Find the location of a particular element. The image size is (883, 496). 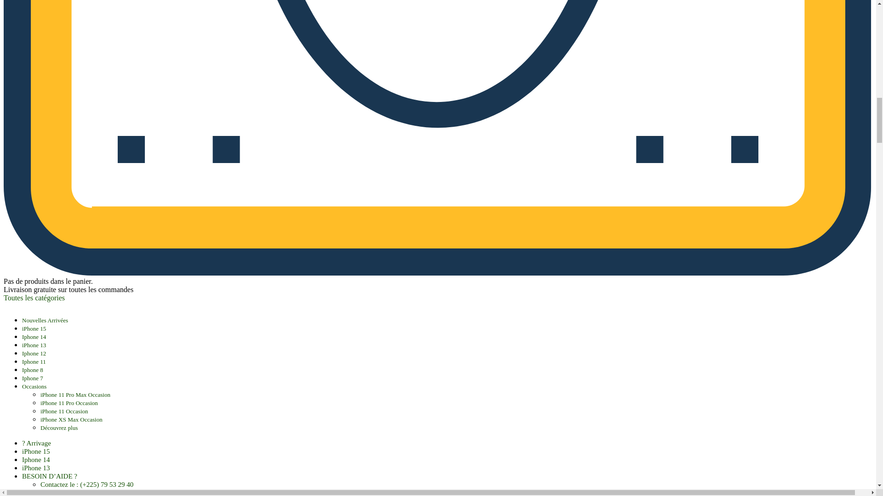

Iphone 14 is located at coordinates (34, 336).